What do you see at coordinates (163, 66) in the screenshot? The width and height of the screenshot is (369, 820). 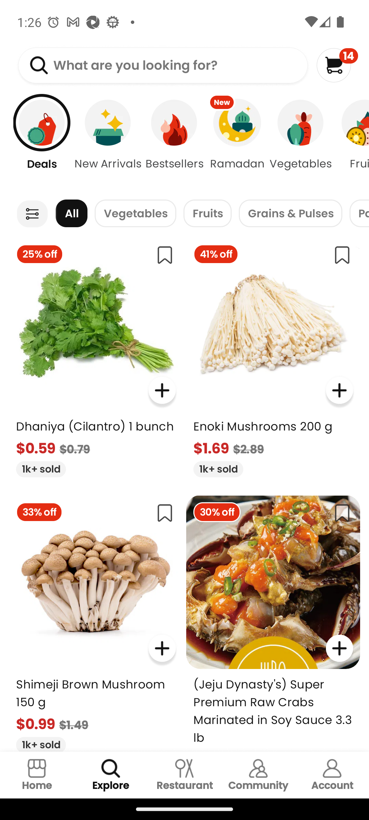 I see `What are you looking for?` at bounding box center [163, 66].